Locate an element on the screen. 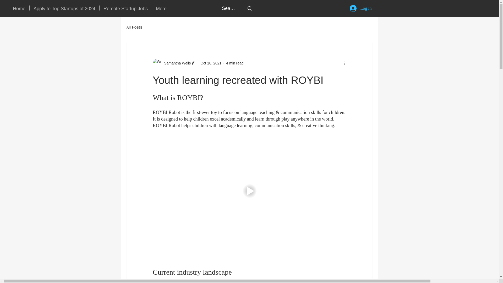 The height and width of the screenshot is (283, 503). Oct 18, 2021 is located at coordinates (211, 63).